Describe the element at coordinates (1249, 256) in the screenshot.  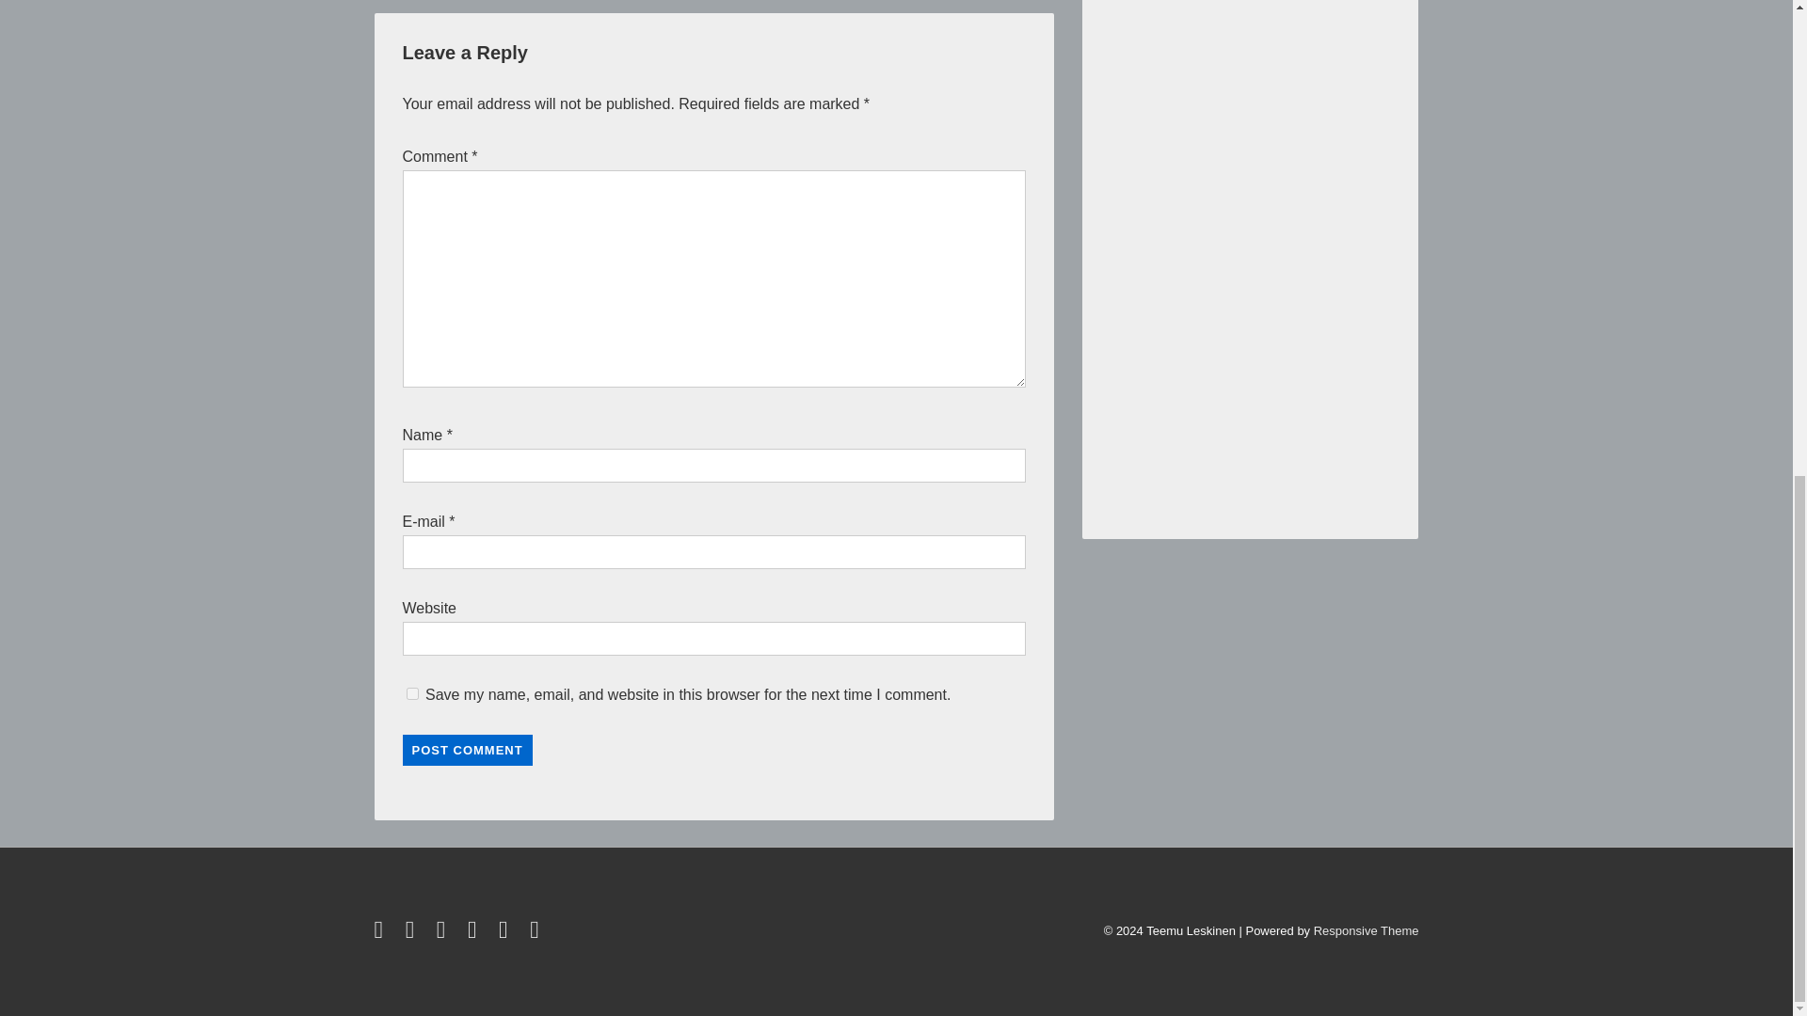
I see `Advertisement` at that location.